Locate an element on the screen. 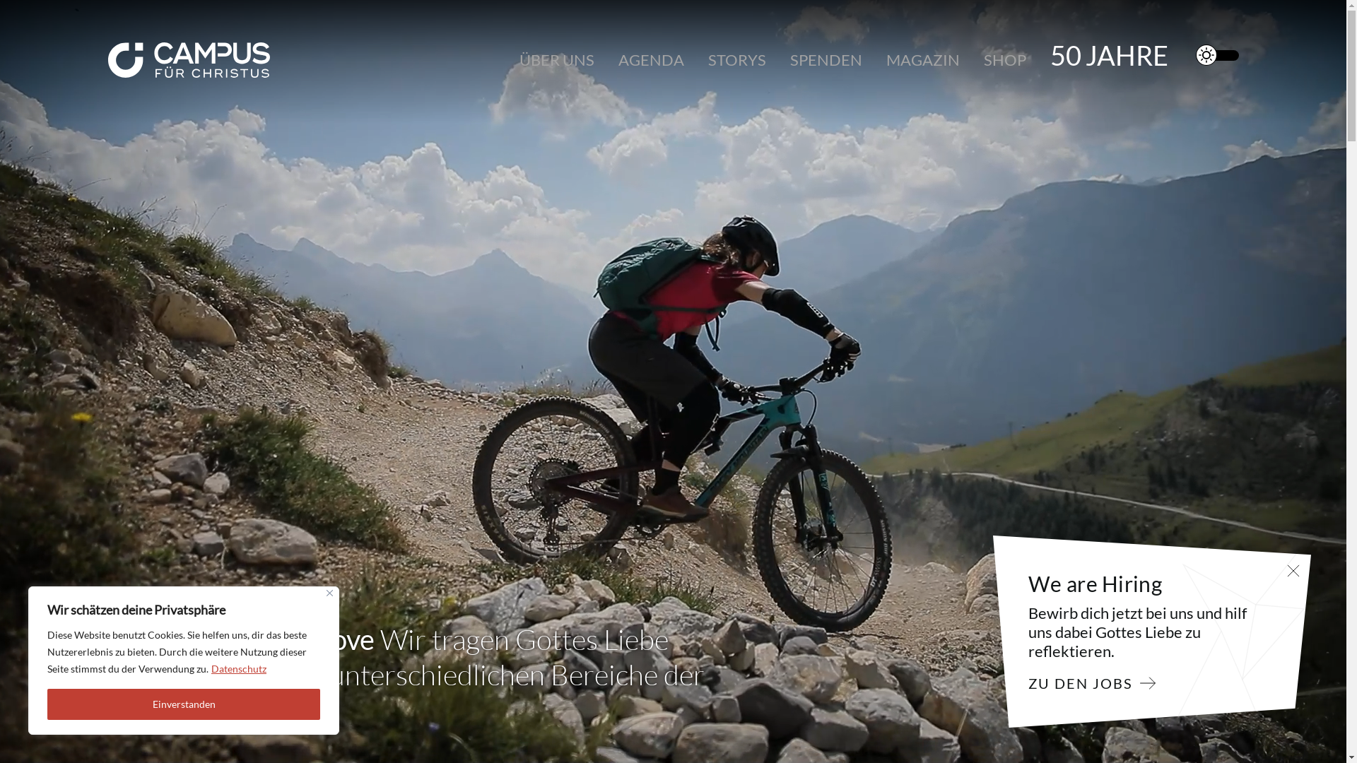  Einverstanden is located at coordinates (184, 704).